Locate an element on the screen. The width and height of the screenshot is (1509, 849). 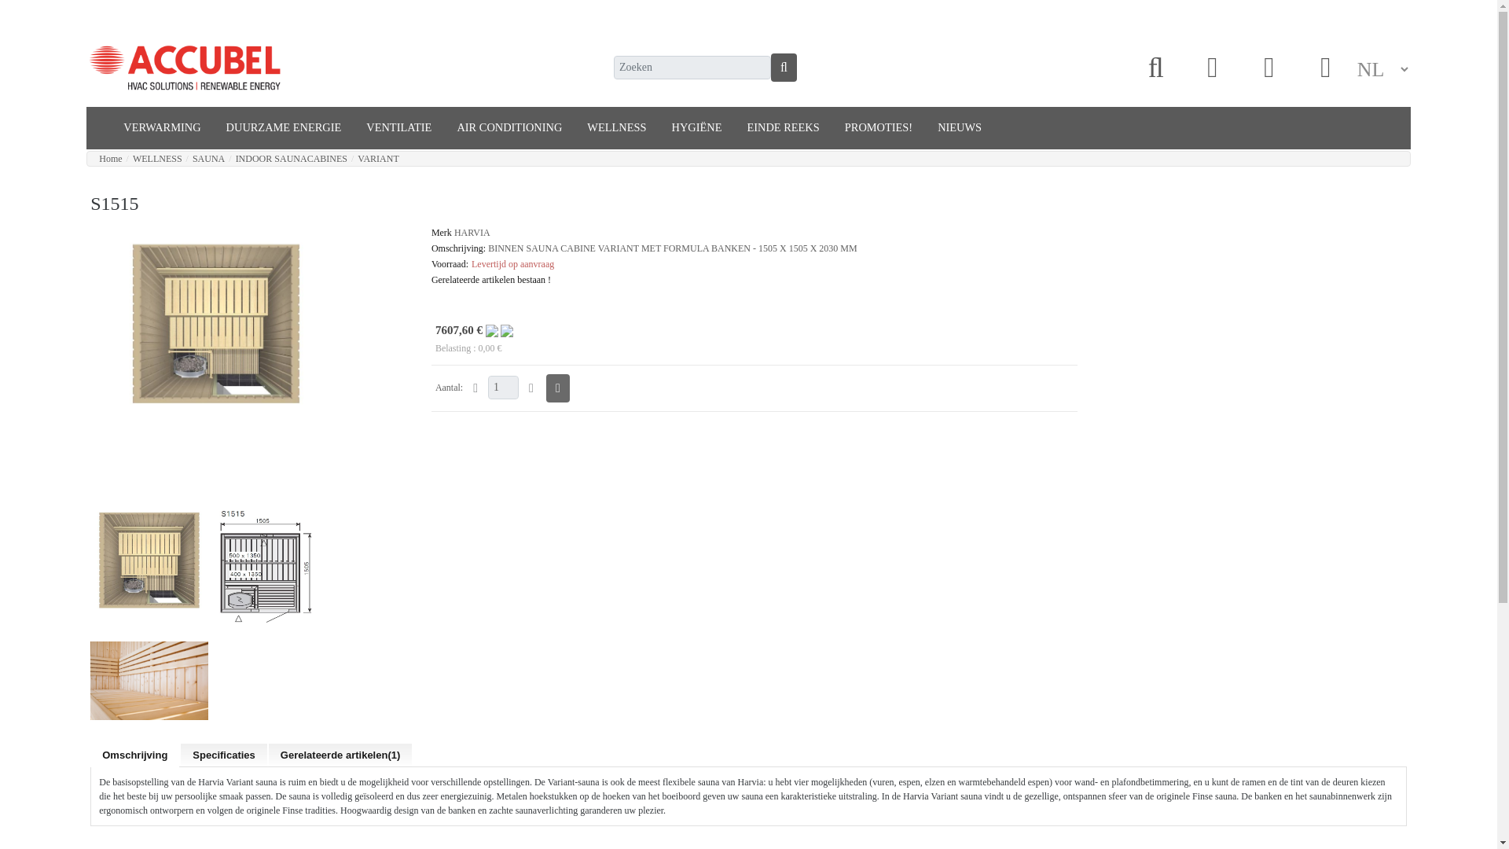
Specificaties is located at coordinates (223, 755).